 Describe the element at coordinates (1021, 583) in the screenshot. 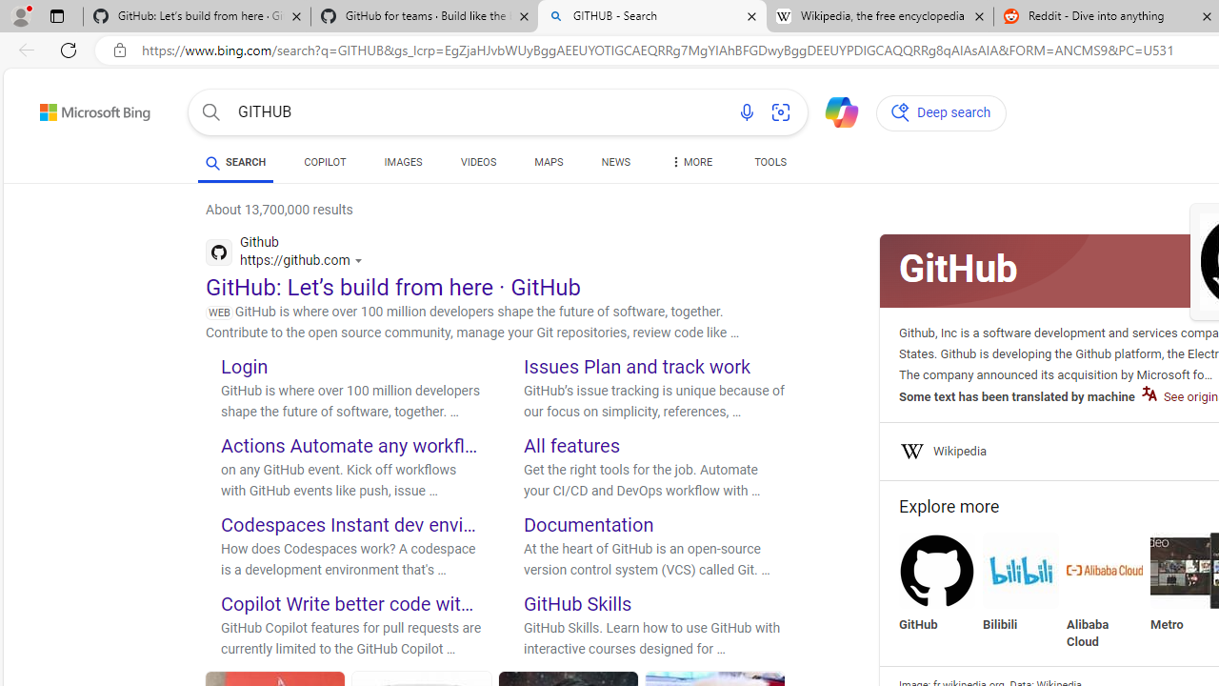

I see `Explore more Bilibili` at that location.